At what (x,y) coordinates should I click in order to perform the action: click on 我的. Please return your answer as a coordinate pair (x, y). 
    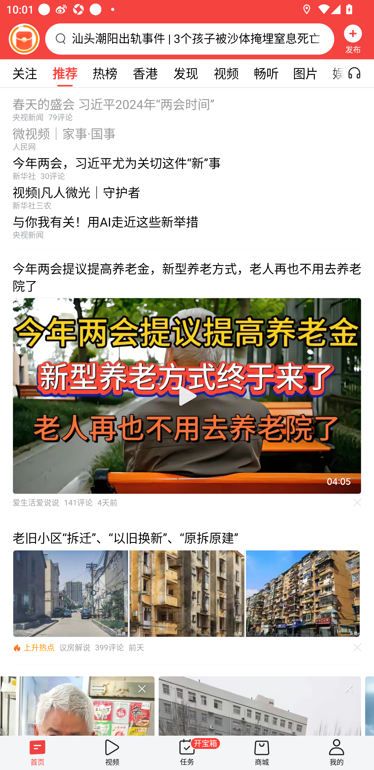
    Looking at the image, I should click on (337, 753).